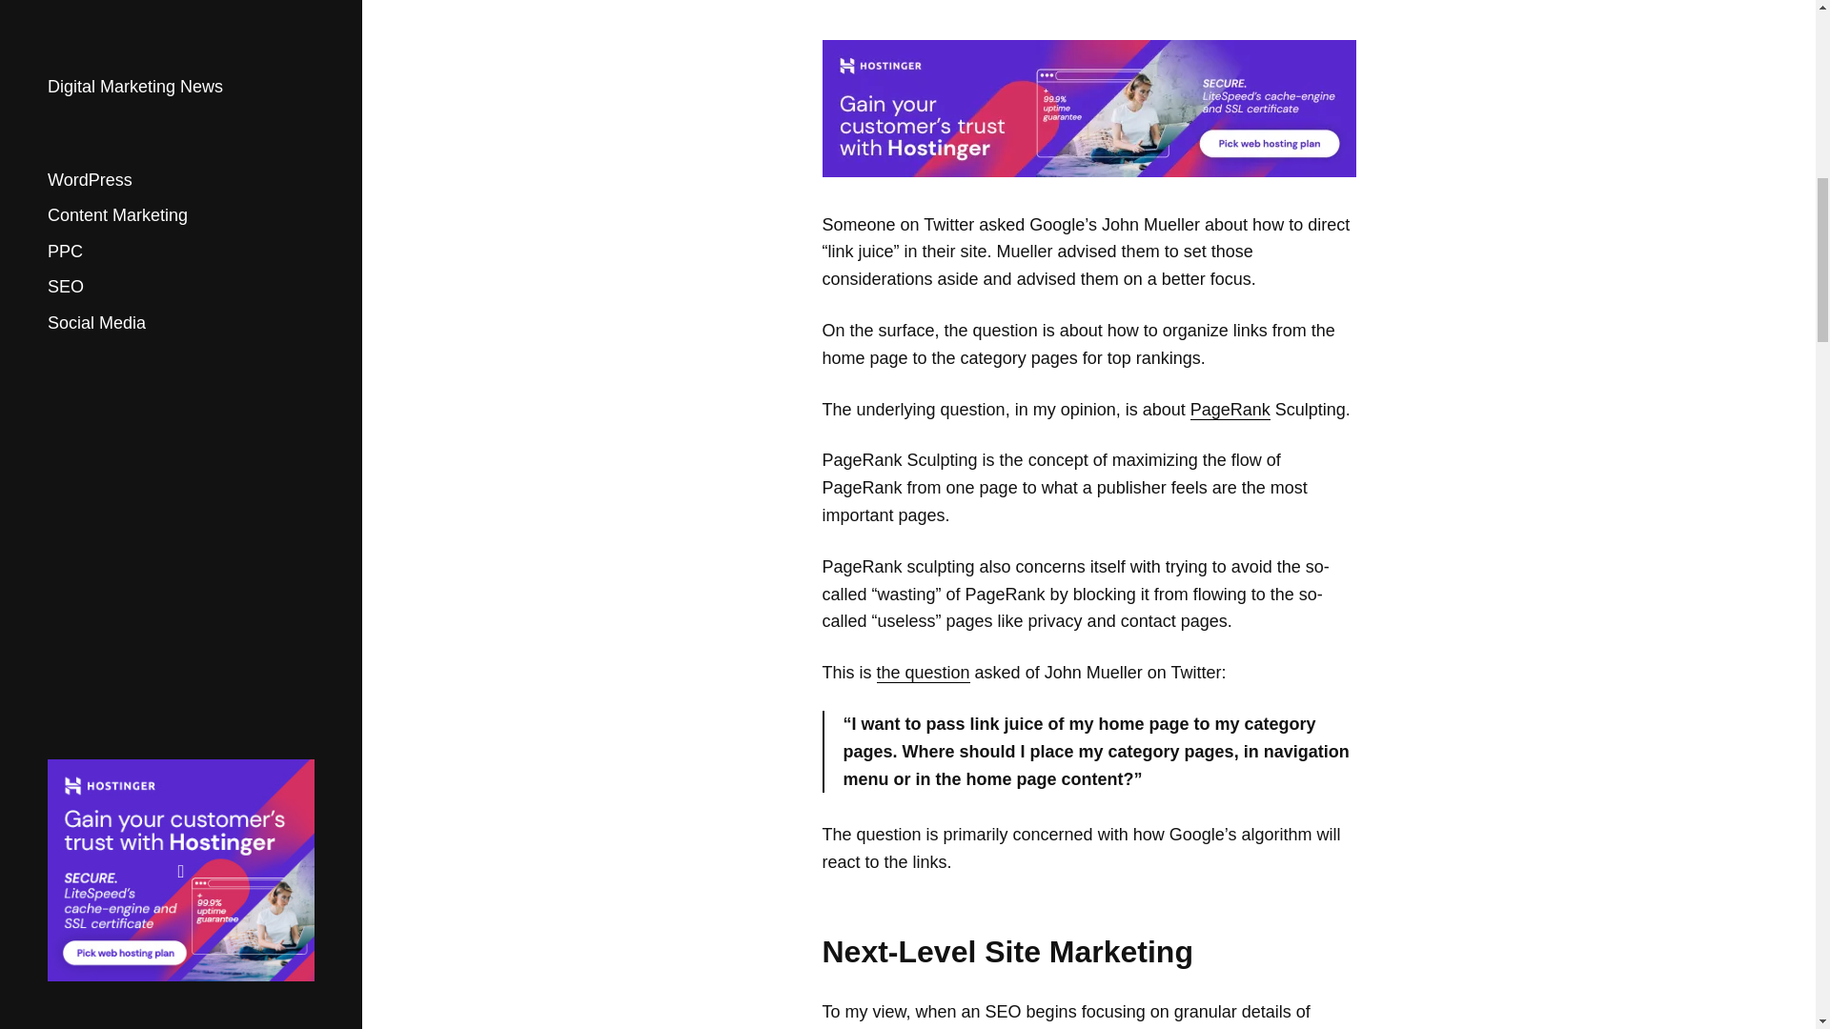 The height and width of the screenshot is (1029, 1830). Describe the element at coordinates (1230, 410) in the screenshot. I see `PageRank` at that location.